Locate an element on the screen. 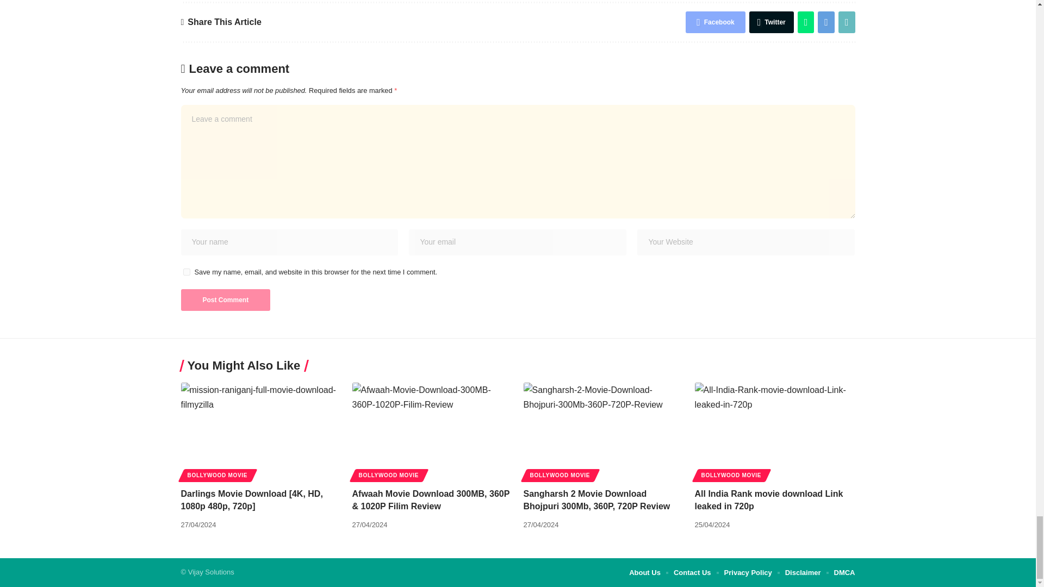 This screenshot has width=1044, height=587. All India Rank movie download Link leaked in 720p is located at coordinates (775, 430).